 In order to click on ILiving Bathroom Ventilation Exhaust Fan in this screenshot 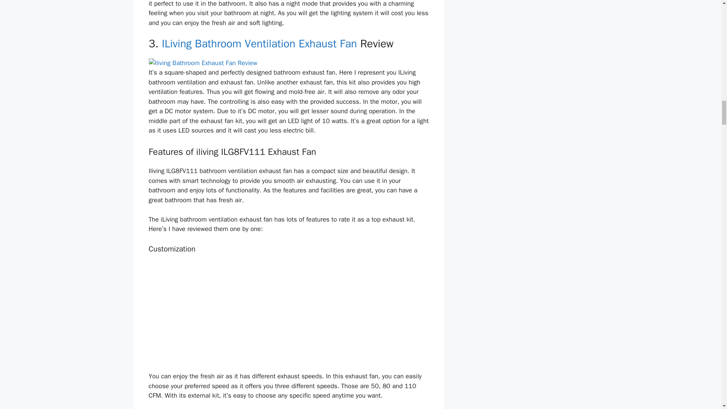, I will do `click(259, 44)`.